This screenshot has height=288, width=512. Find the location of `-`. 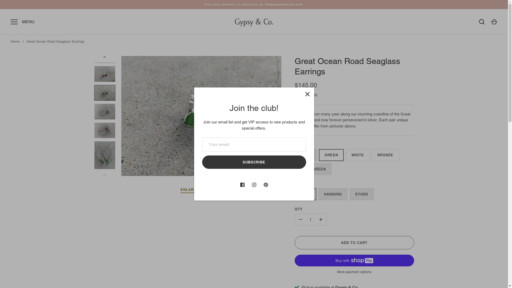

- is located at coordinates (301, 219).